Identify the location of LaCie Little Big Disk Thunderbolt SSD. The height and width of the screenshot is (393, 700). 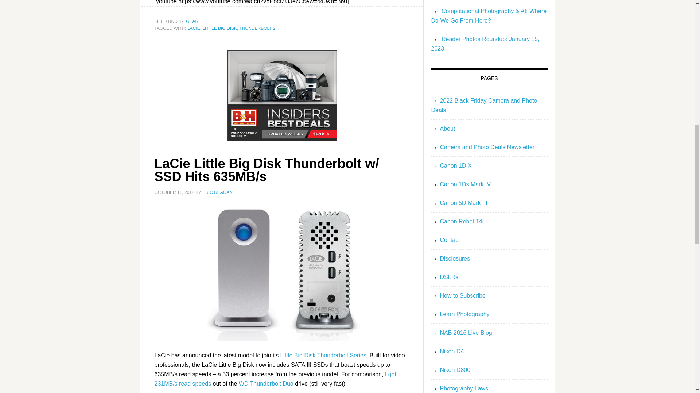
(281, 273).